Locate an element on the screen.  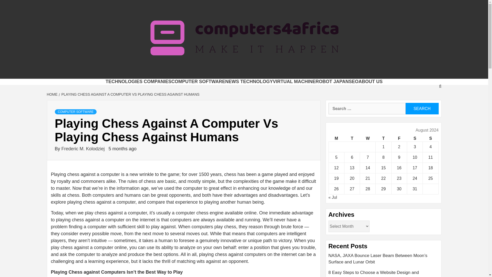
Monday is located at coordinates (336, 138).